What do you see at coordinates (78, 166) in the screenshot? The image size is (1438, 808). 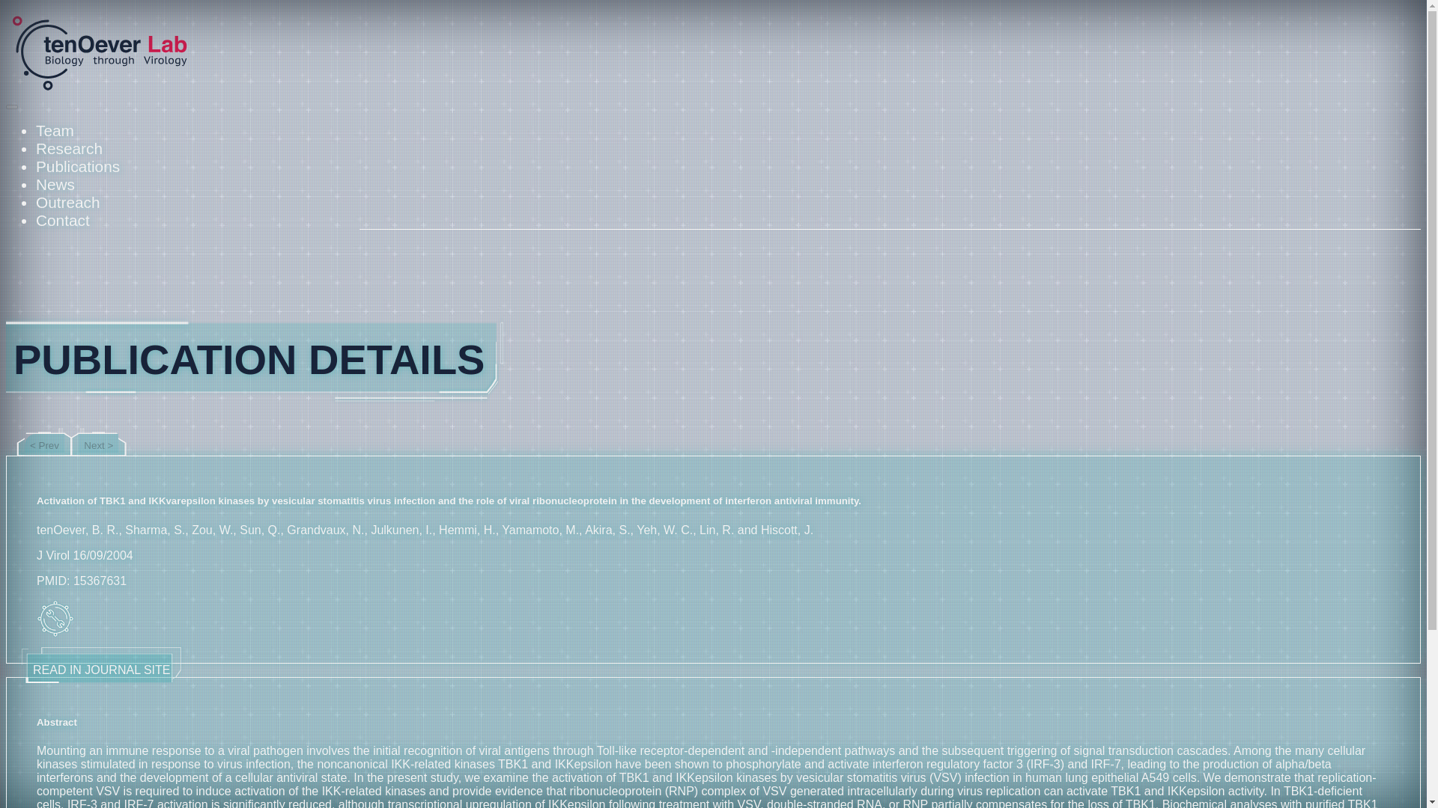 I see `Publications` at bounding box center [78, 166].